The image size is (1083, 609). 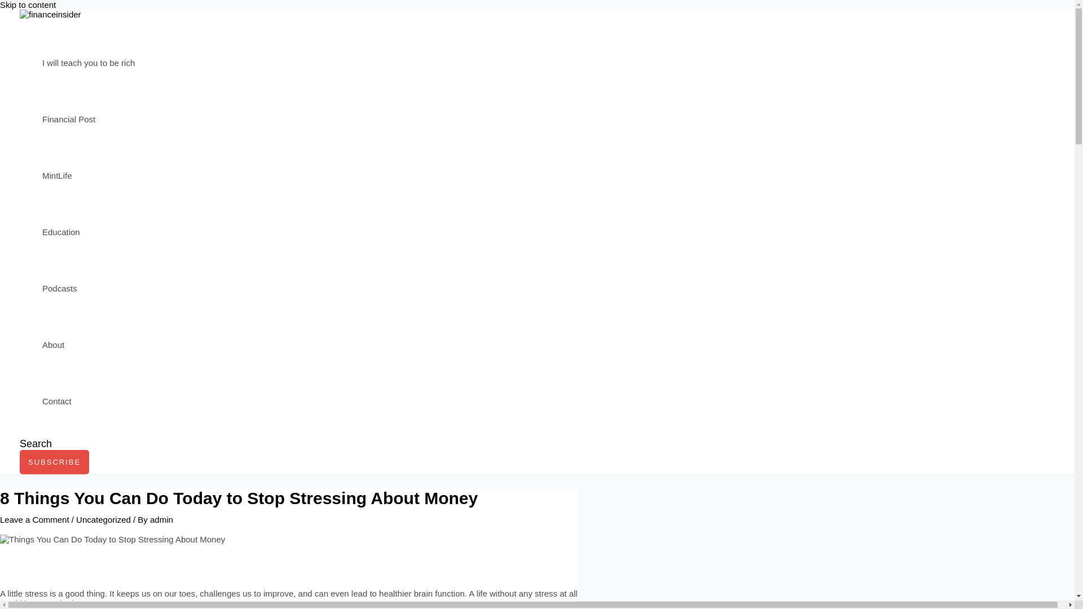 I want to click on Search, so click(x=36, y=444).